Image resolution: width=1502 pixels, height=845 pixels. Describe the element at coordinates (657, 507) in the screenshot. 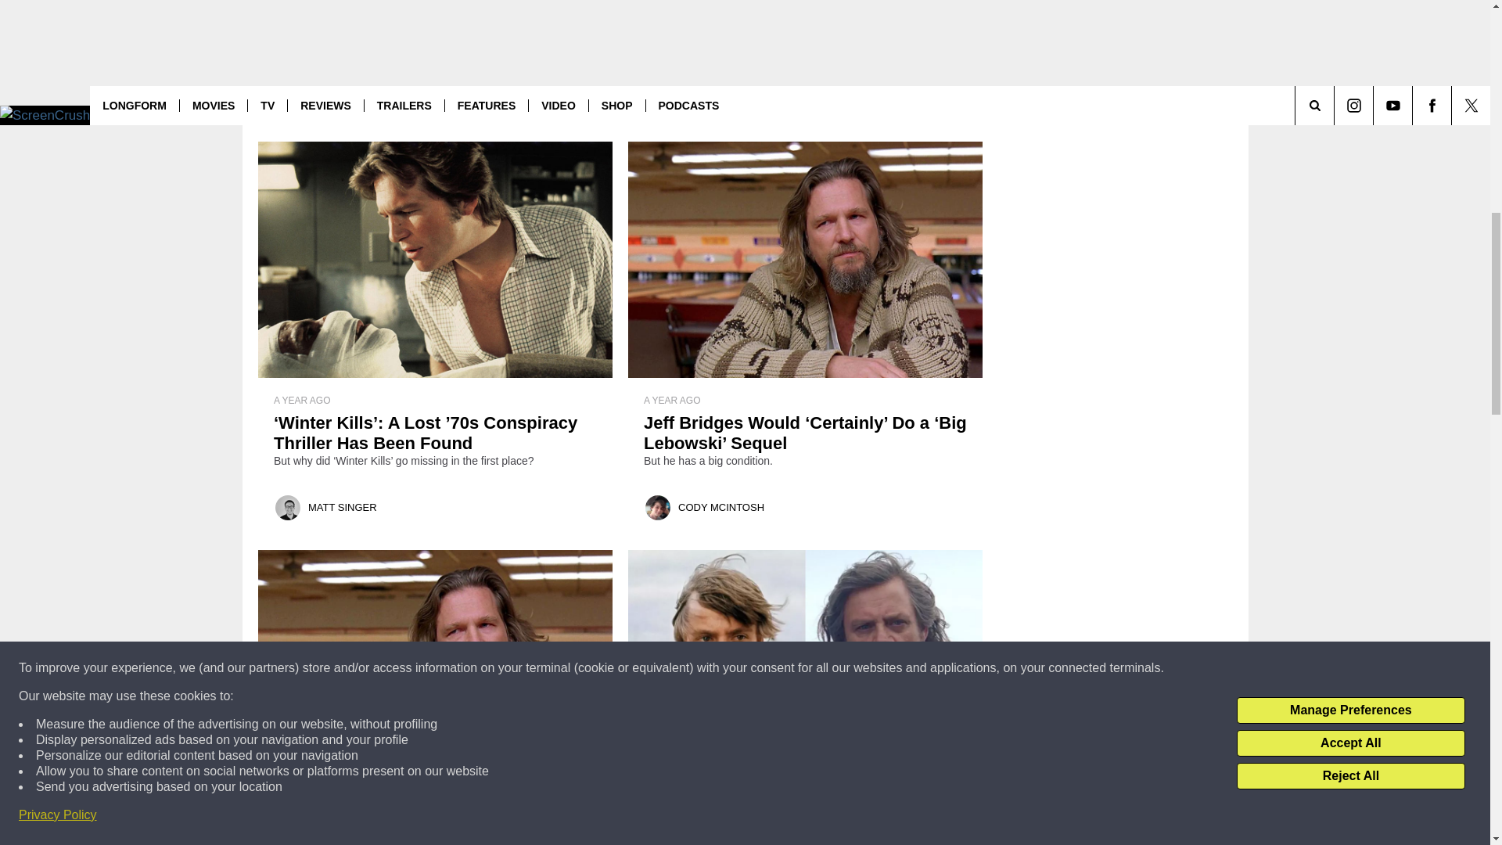

I see `Cody Mcintosh` at that location.